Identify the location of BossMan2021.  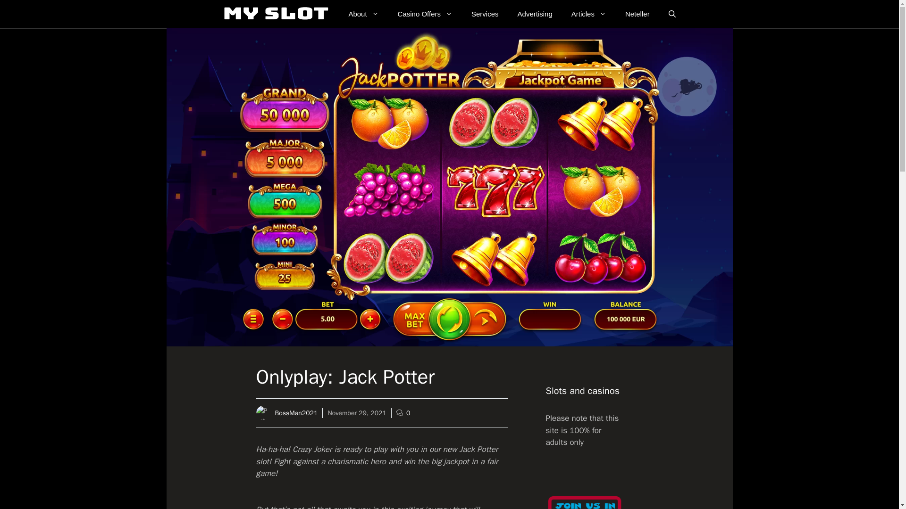
(296, 413).